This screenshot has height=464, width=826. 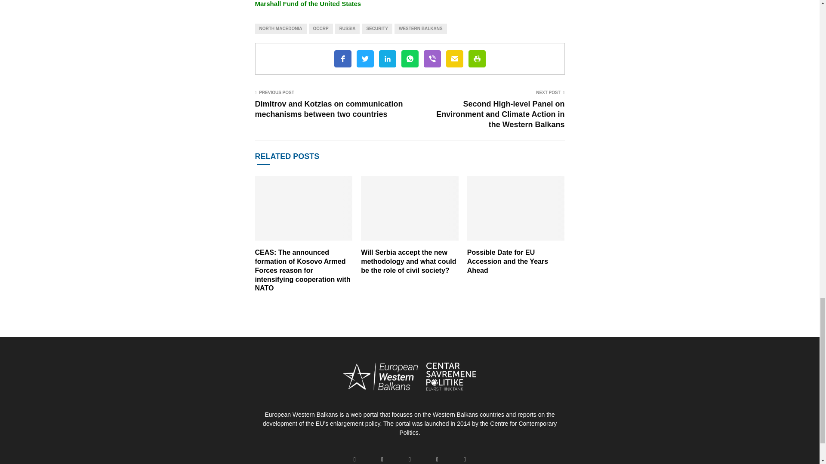 I want to click on LinkedIn, so click(x=387, y=58).